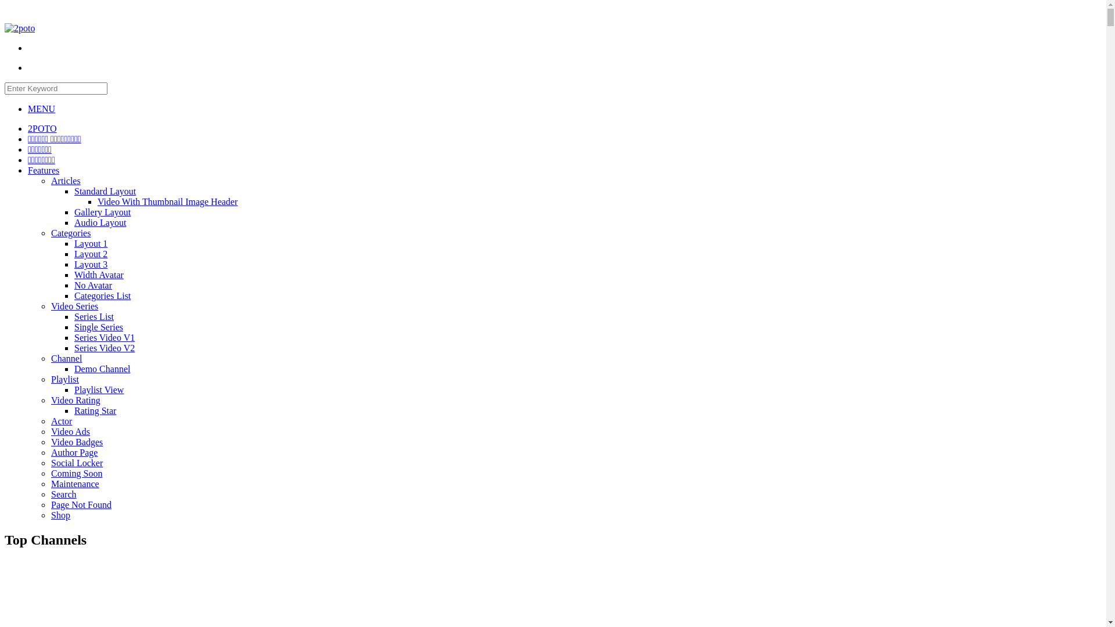  What do you see at coordinates (75, 484) in the screenshot?
I see `Maintenance` at bounding box center [75, 484].